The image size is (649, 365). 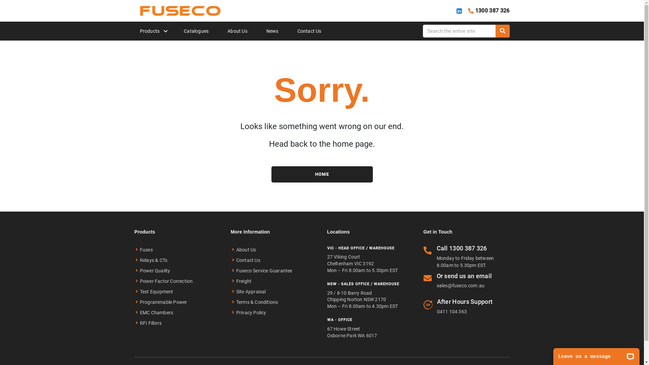 What do you see at coordinates (145, 250) in the screenshot?
I see `Fuses` at bounding box center [145, 250].